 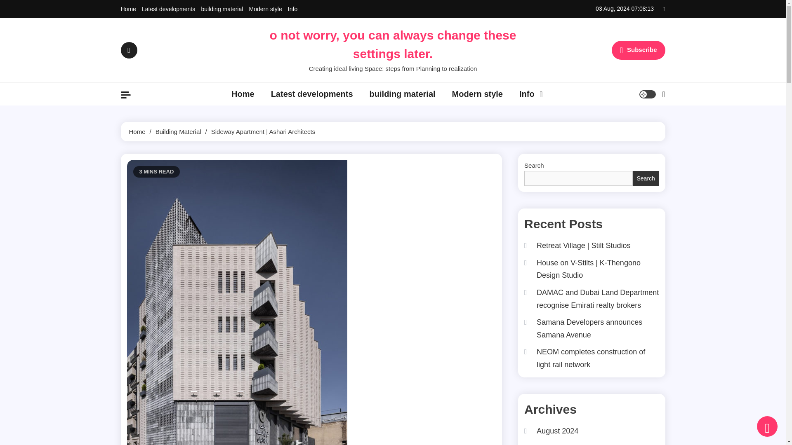 What do you see at coordinates (178, 132) in the screenshot?
I see `Building Material` at bounding box center [178, 132].